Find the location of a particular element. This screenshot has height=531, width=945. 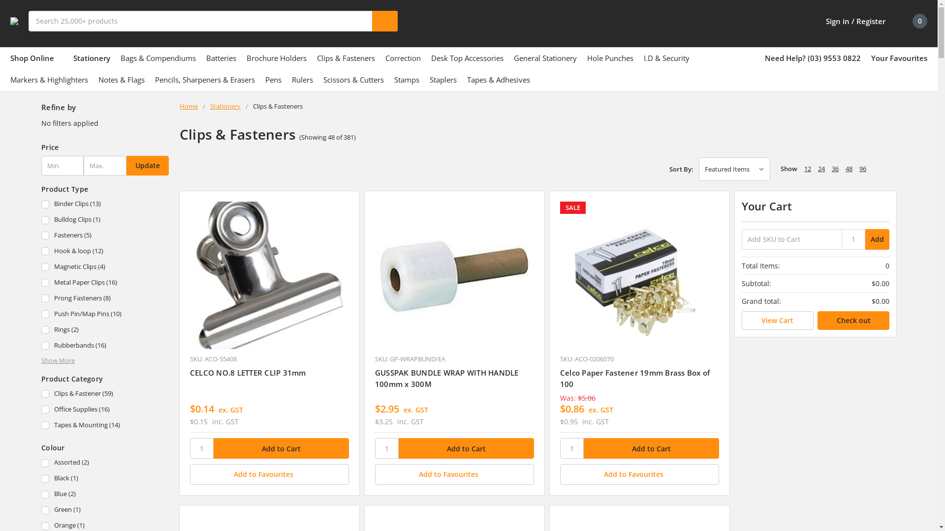

CELCO NO.8 LETTER CLIP 31mm is located at coordinates (248, 373).